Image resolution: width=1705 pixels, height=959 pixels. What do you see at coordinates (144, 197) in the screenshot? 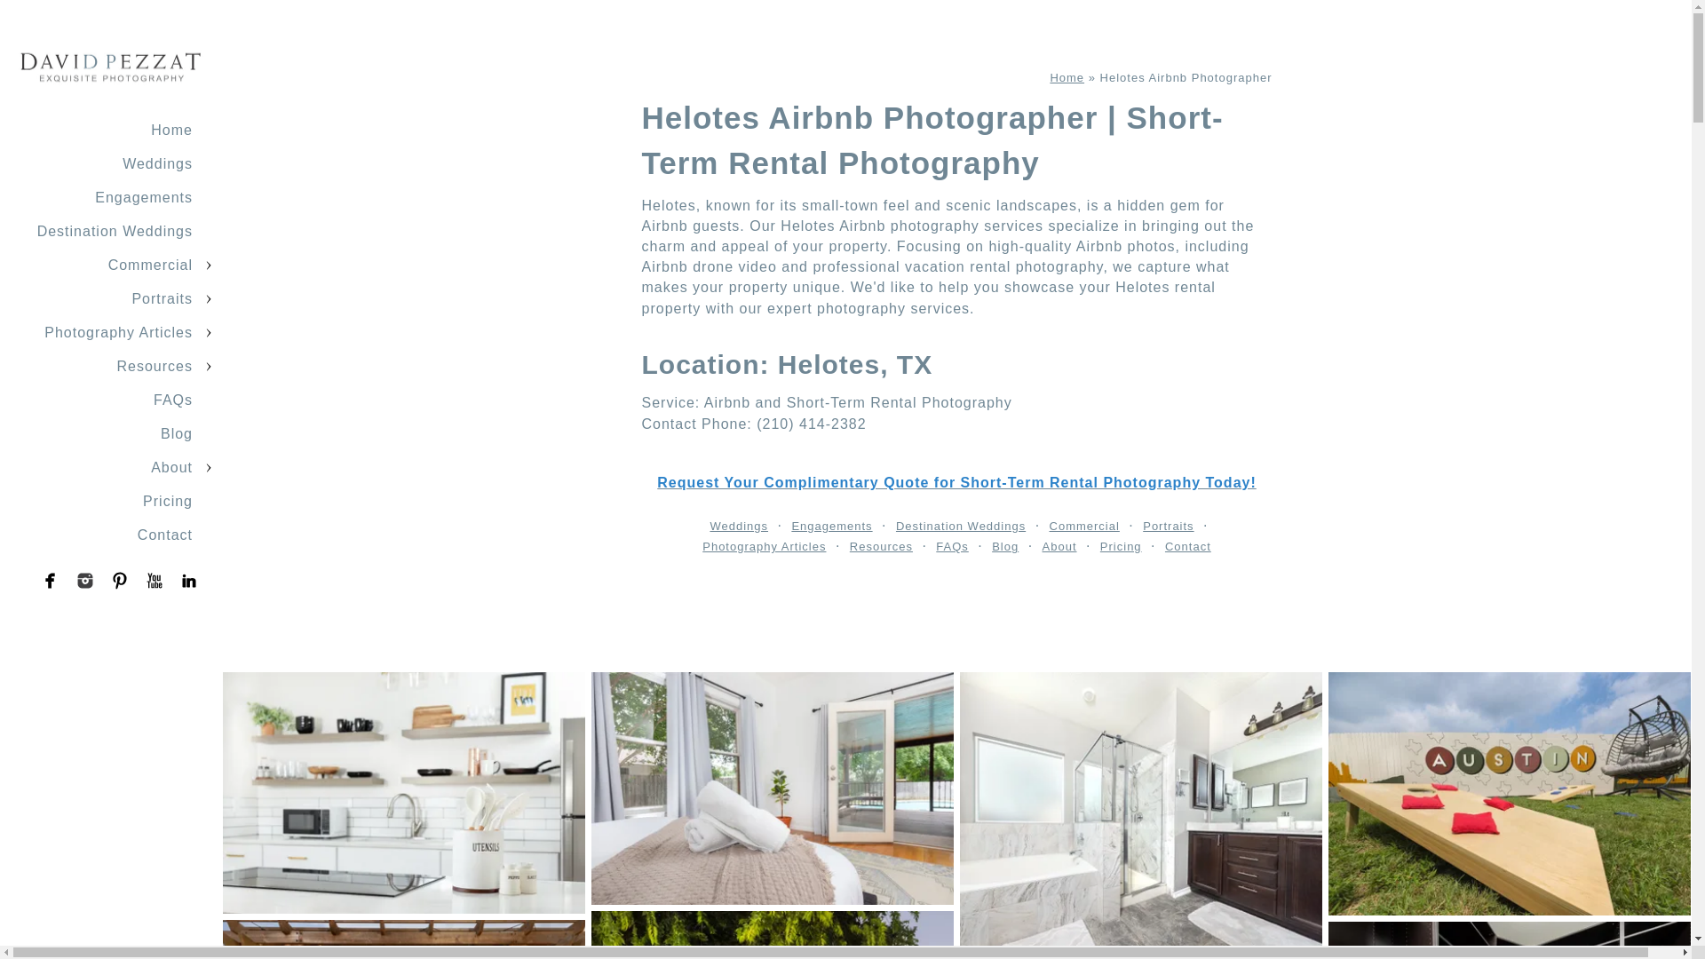
I see `Engagements` at bounding box center [144, 197].